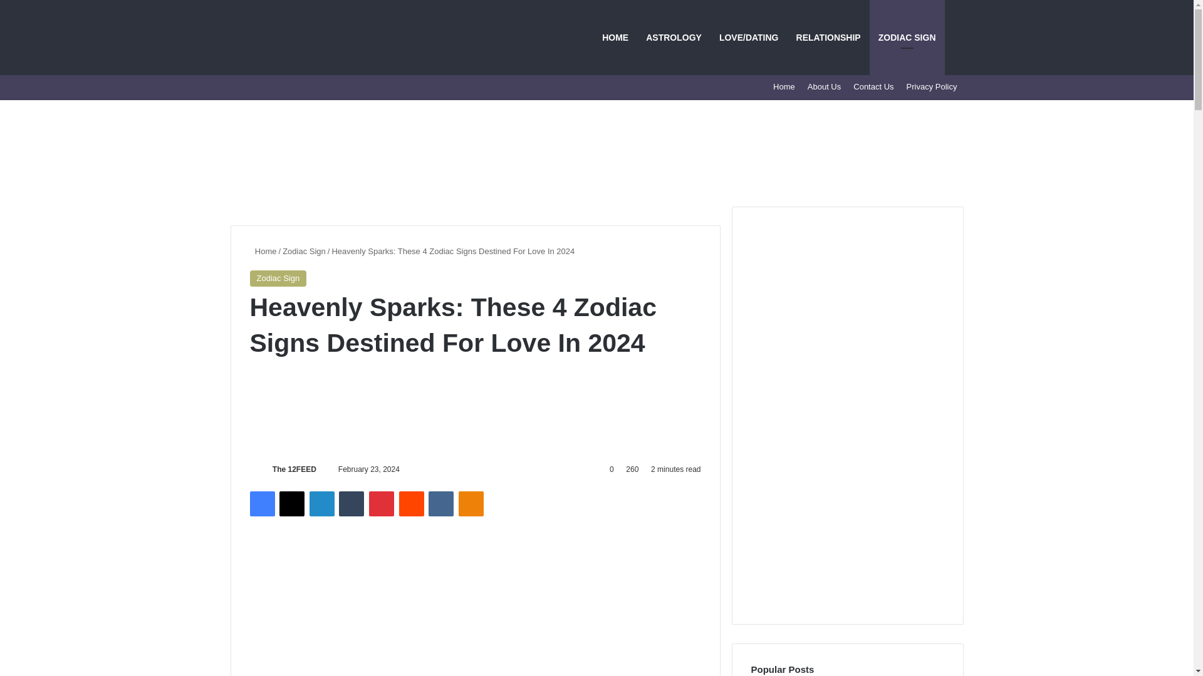 The image size is (1203, 676). Describe the element at coordinates (315, 86) in the screenshot. I see `Log In` at that location.